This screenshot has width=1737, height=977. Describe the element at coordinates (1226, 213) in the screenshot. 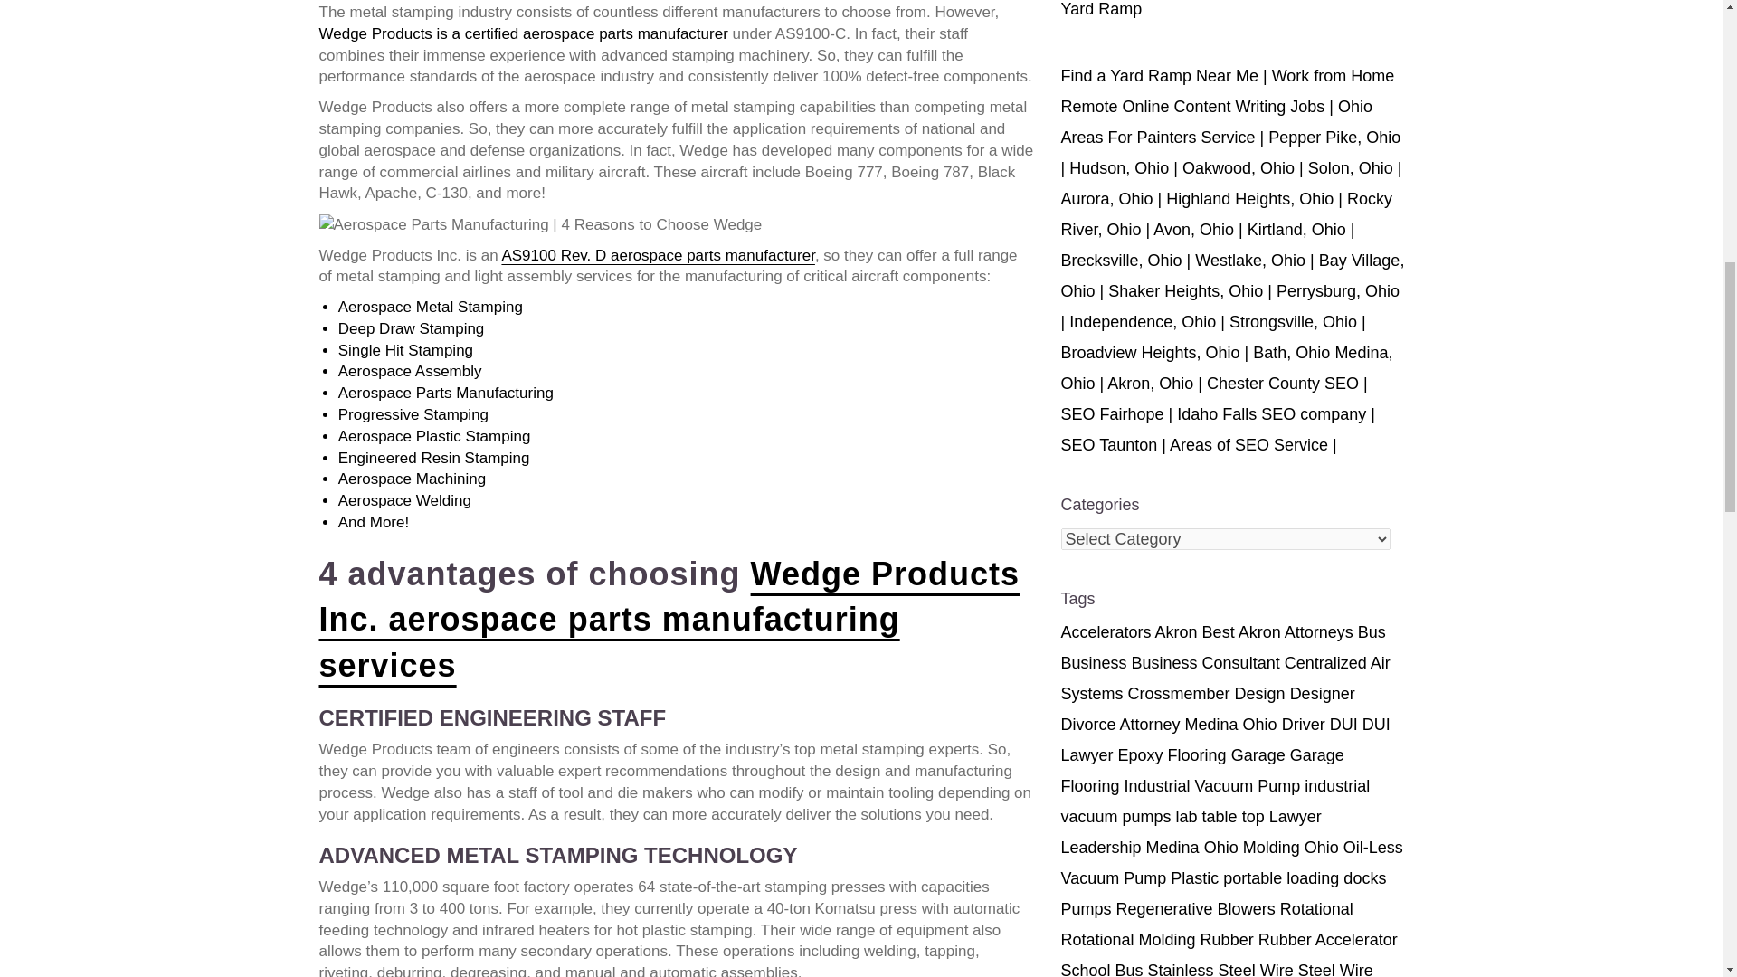

I see `Rocky River, Ohio` at that location.